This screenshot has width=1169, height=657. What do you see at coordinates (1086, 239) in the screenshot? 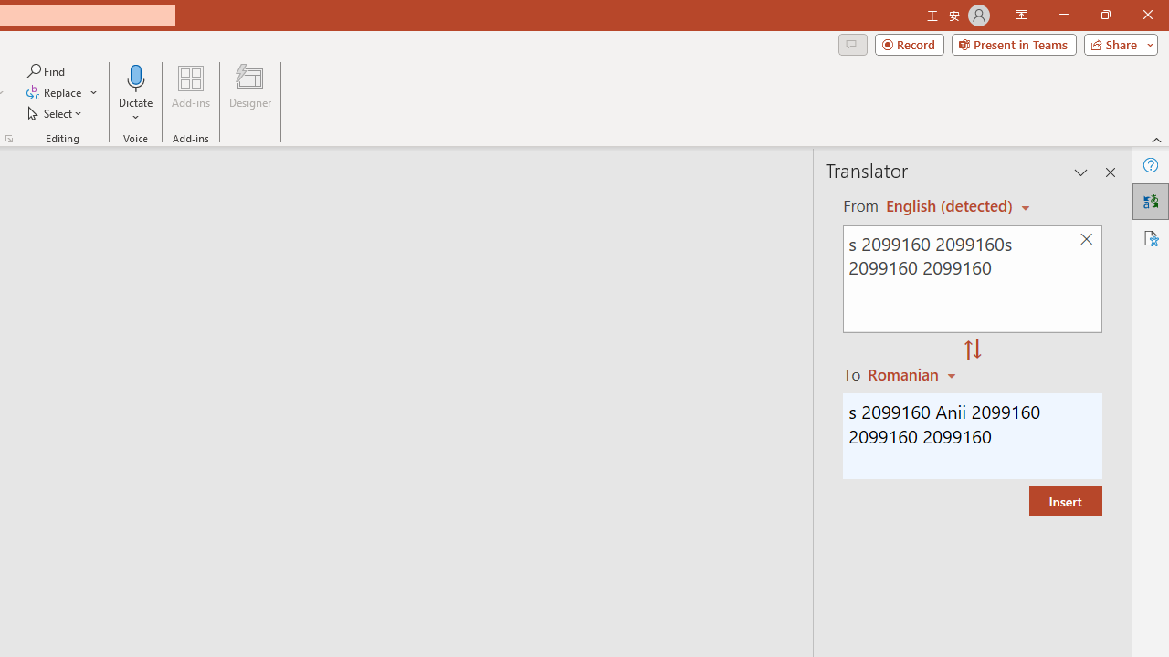
I see `Clear text` at bounding box center [1086, 239].